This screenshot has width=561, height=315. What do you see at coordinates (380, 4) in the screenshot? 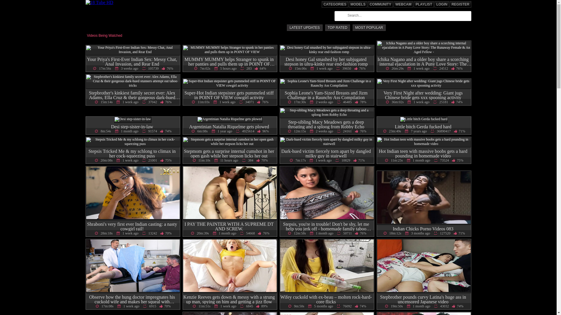
I see `COMMUNITY` at bounding box center [380, 4].